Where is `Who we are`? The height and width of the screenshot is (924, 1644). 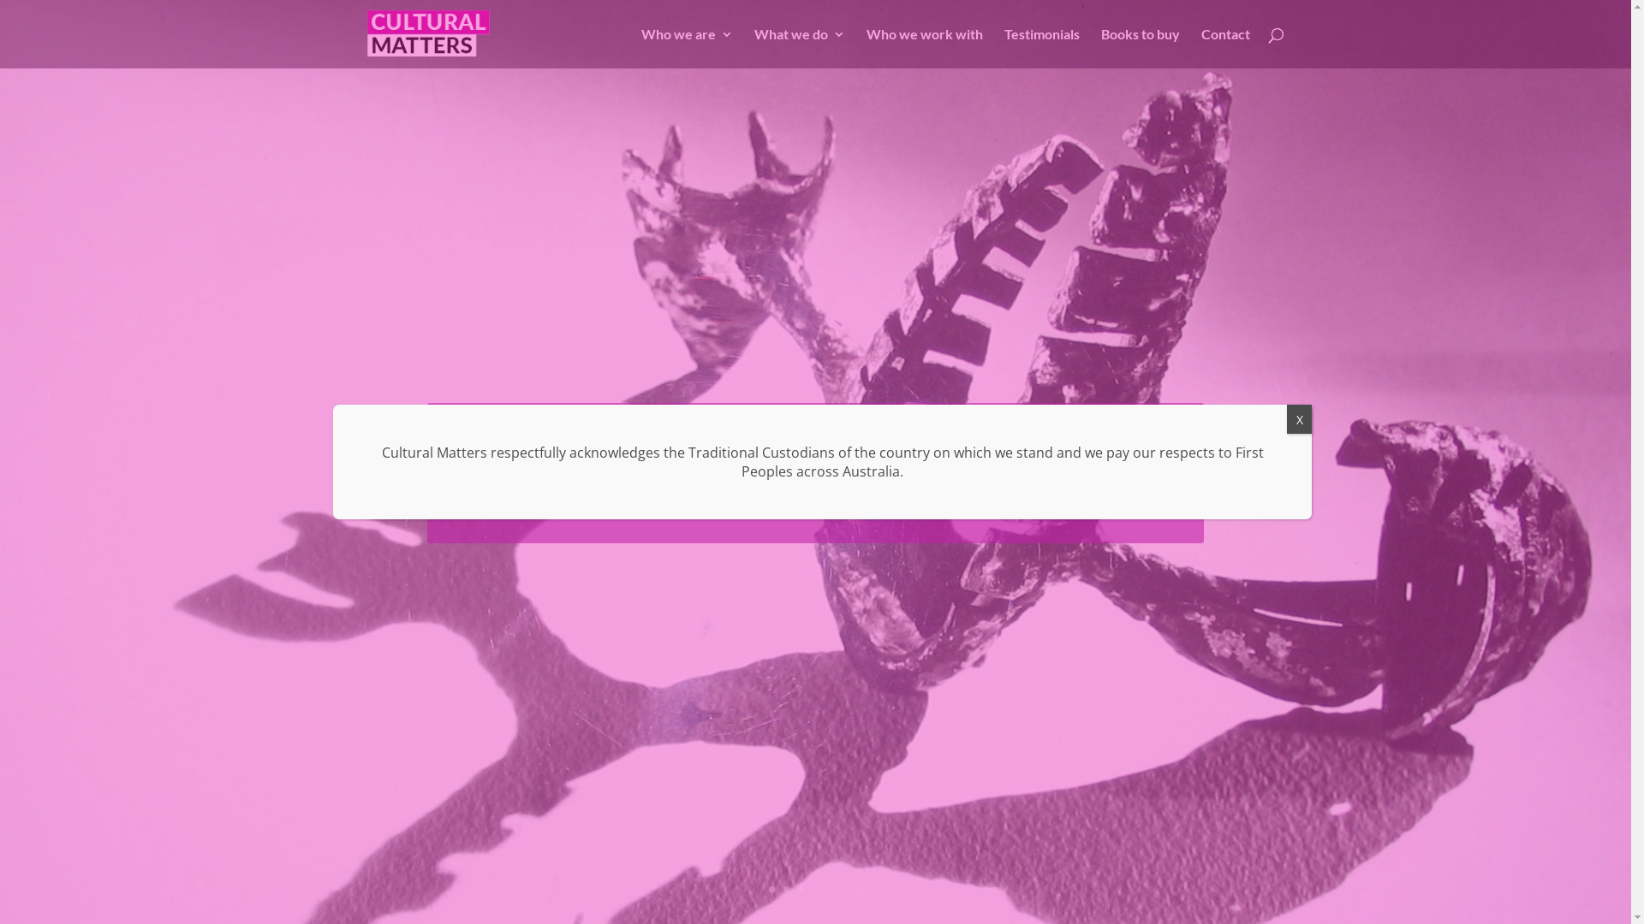 Who we are is located at coordinates (687, 48).